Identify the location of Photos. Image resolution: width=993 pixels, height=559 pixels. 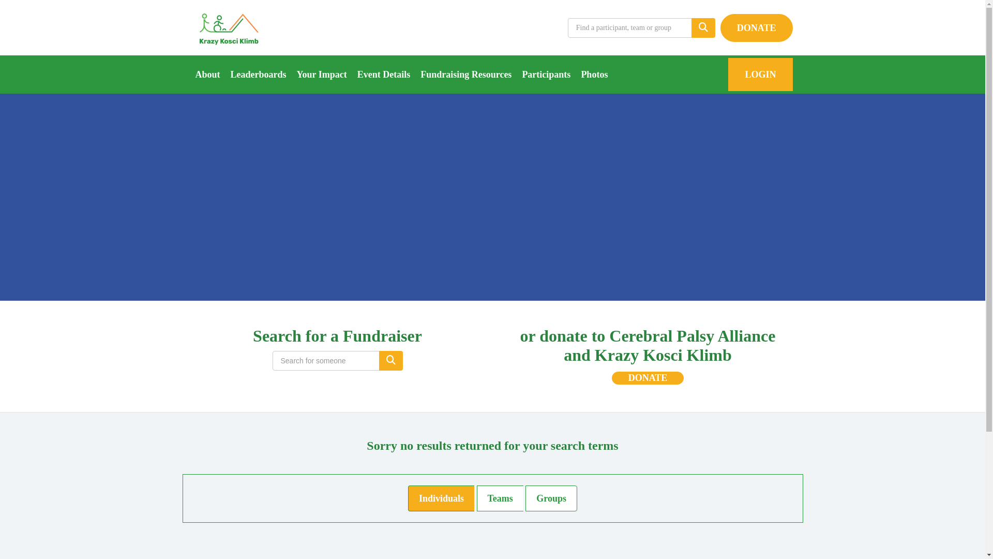
(594, 75).